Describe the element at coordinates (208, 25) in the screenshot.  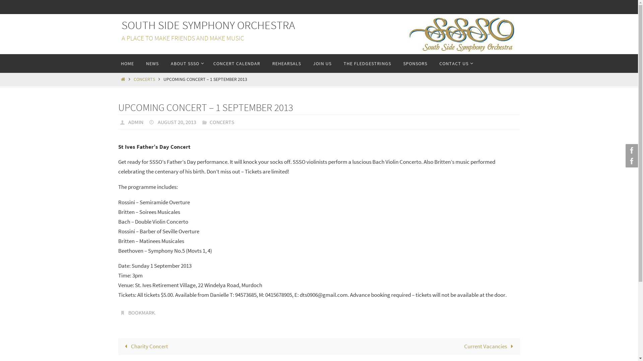
I see `SOUTH SIDE SYMPHONY ORCHESTRA` at that location.